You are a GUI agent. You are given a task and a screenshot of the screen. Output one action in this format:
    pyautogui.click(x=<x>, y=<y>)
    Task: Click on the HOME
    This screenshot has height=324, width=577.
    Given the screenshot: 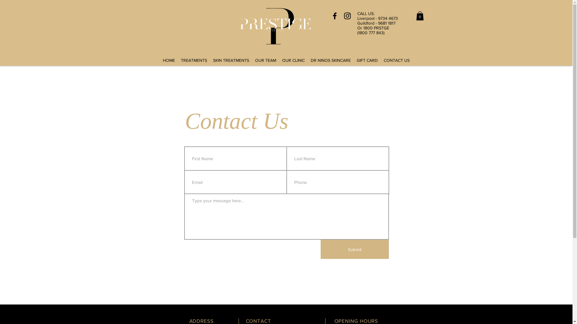 What is the action you would take?
    pyautogui.click(x=169, y=61)
    